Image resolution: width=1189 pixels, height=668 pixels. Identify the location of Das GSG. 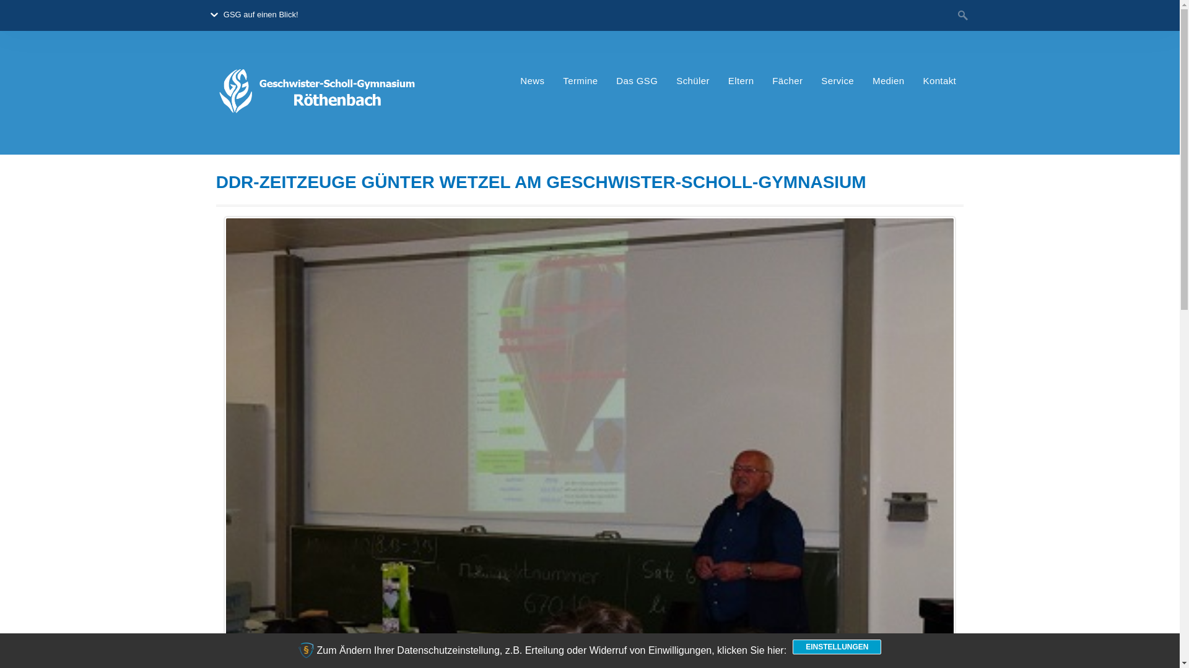
(637, 81).